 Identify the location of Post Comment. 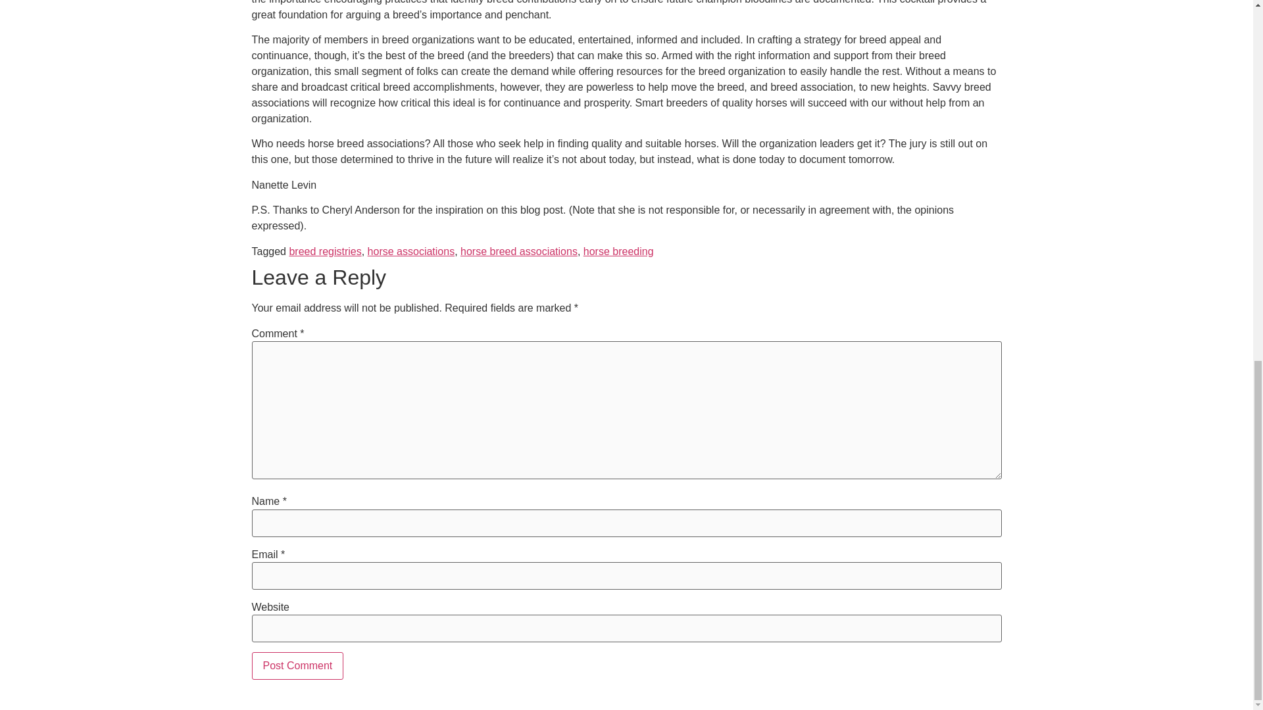
(297, 665).